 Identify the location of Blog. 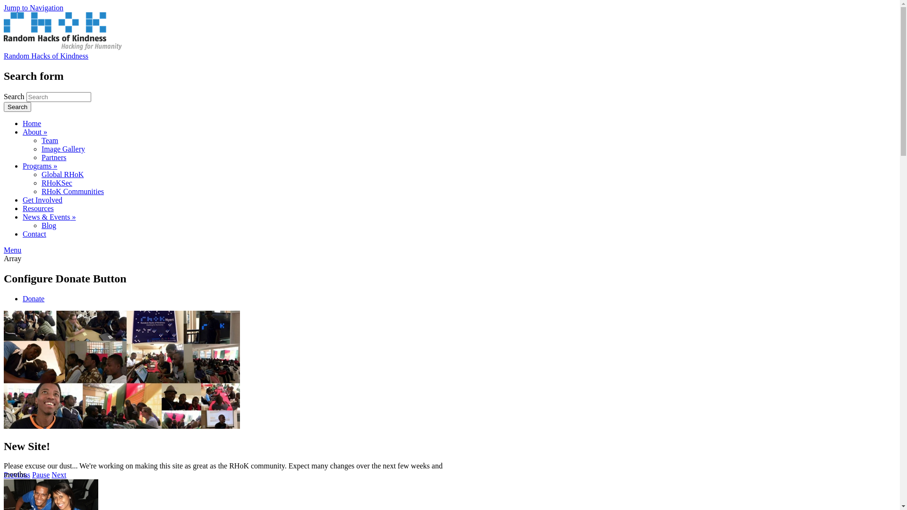
(49, 226).